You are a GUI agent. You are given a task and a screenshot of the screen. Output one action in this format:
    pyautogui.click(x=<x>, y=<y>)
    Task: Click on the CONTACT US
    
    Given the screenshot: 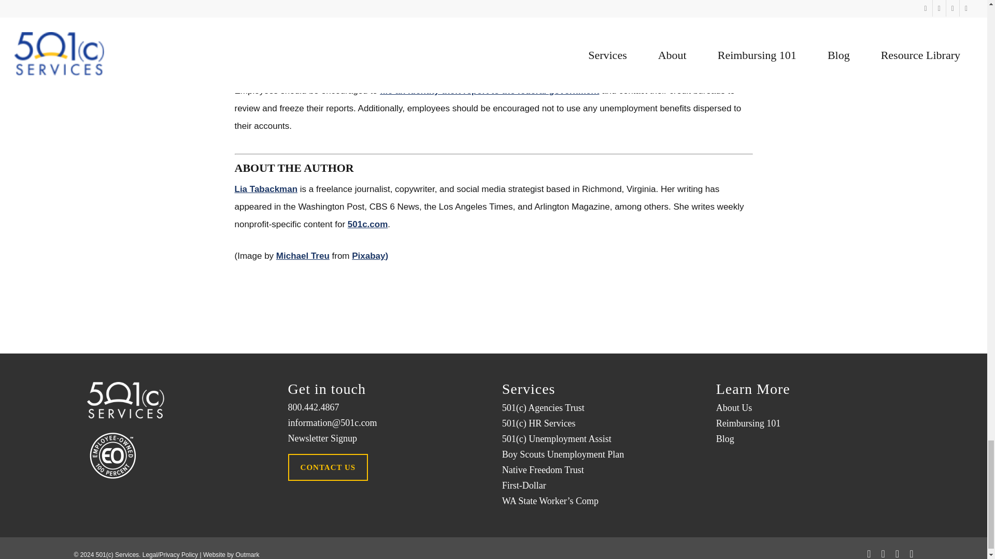 What is the action you would take?
    pyautogui.click(x=328, y=467)
    